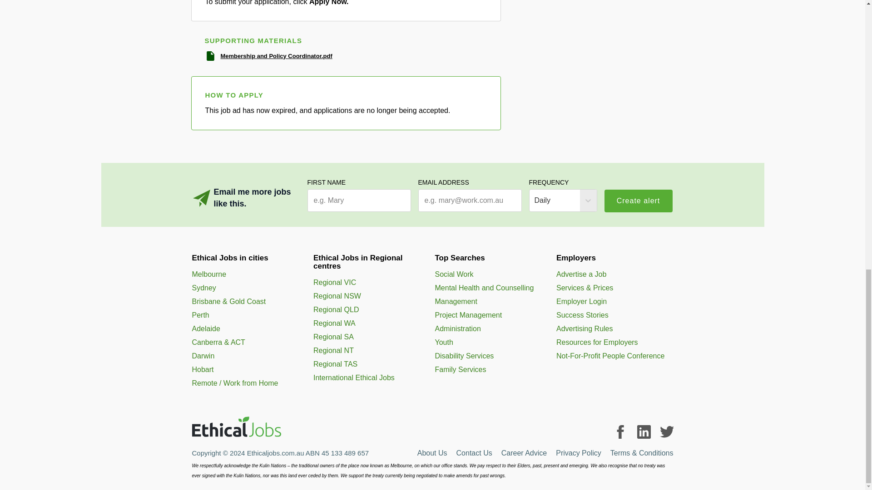 This screenshot has width=872, height=490. Describe the element at coordinates (276, 56) in the screenshot. I see `Membership and Policy Coordinator.pdf` at that location.